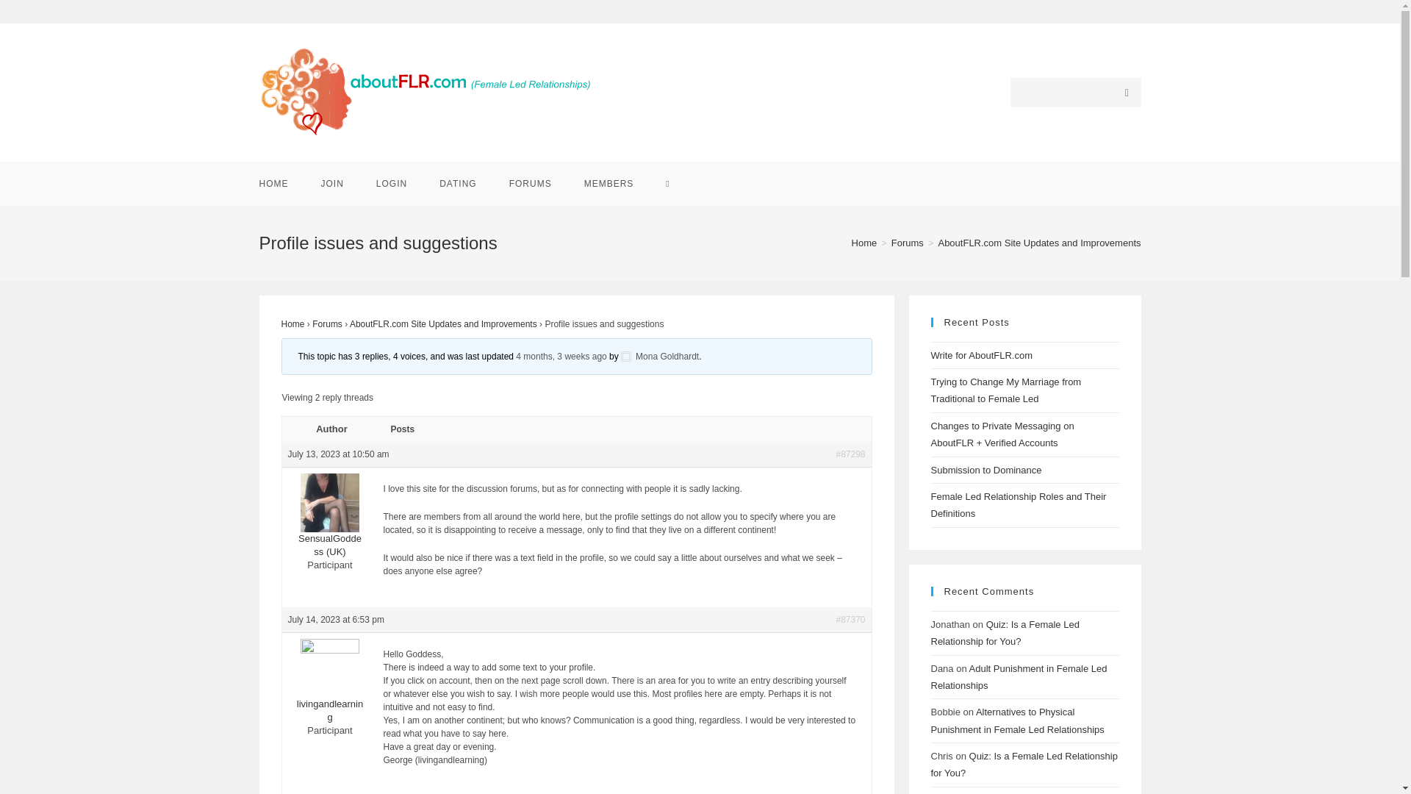 The height and width of the screenshot is (794, 1411). Describe the element at coordinates (531, 184) in the screenshot. I see `FORUMS` at that location.